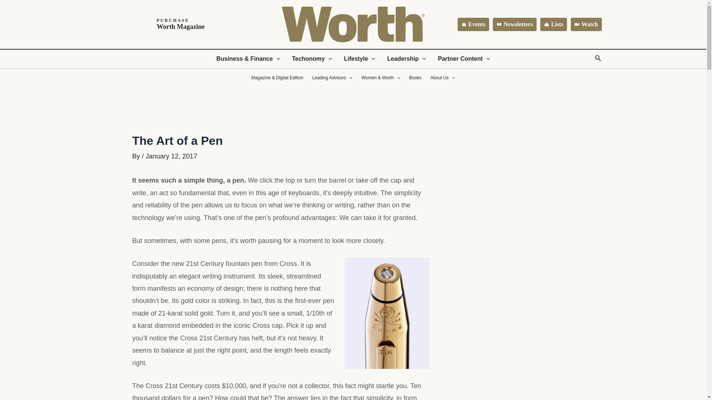  Describe the element at coordinates (464, 59) in the screenshot. I see `Partner Content` at that location.